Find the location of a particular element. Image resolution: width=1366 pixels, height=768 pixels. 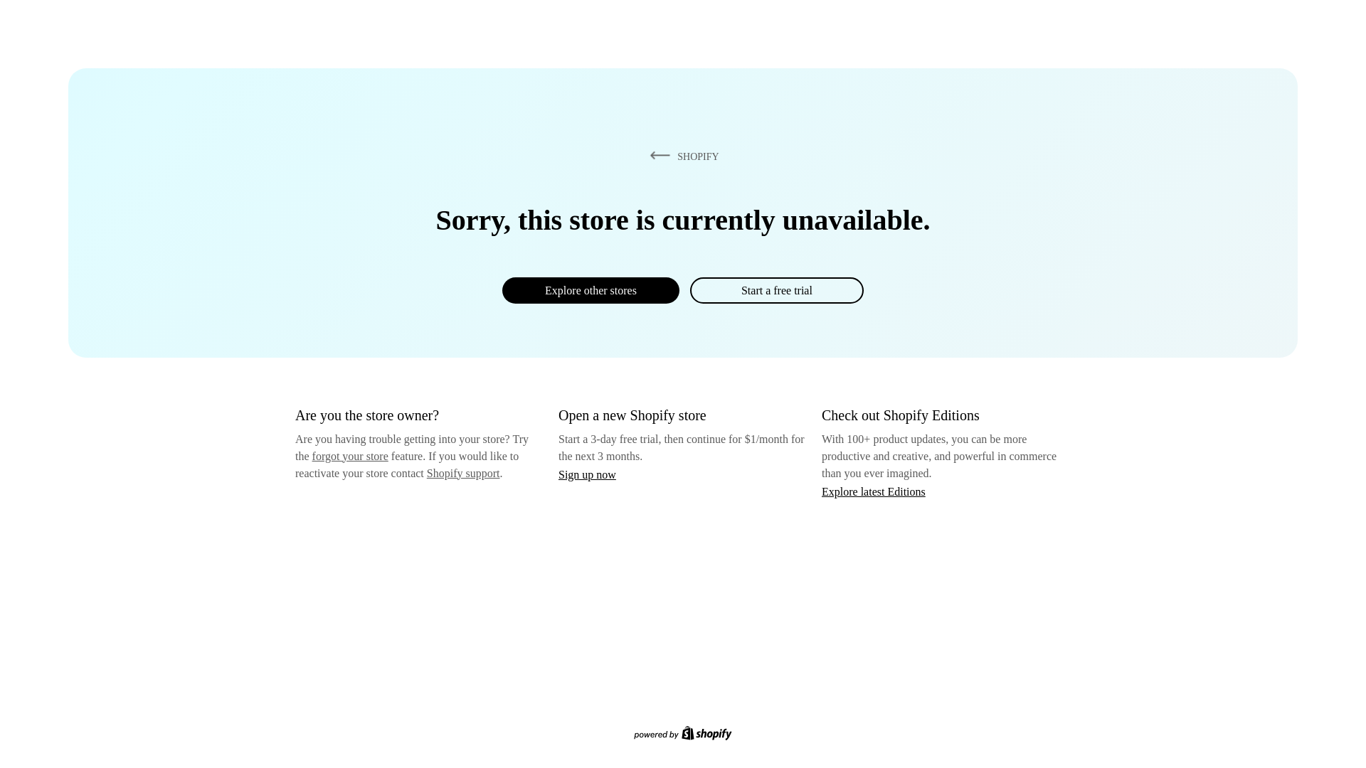

Explore latest Editions is located at coordinates (874, 491).